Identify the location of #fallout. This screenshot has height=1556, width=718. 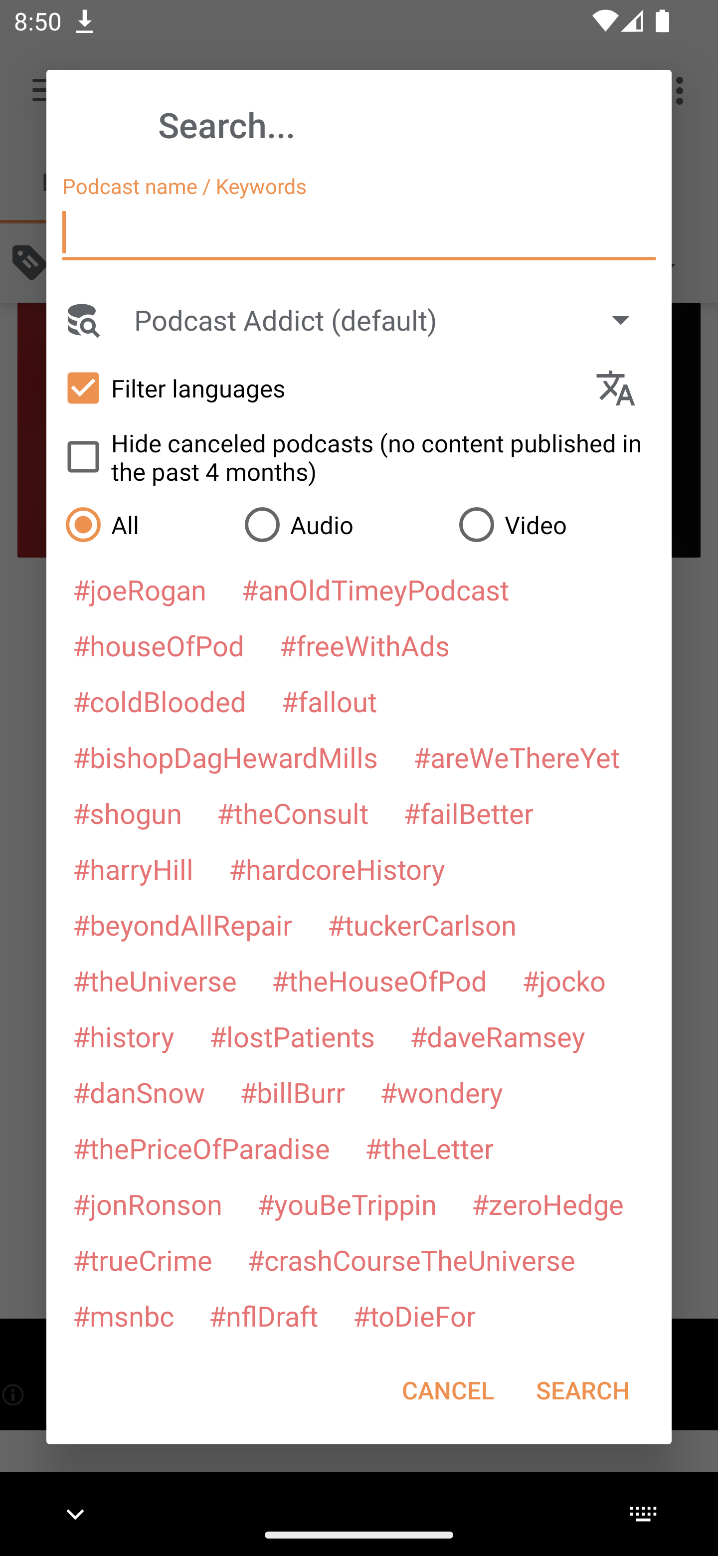
(329, 701).